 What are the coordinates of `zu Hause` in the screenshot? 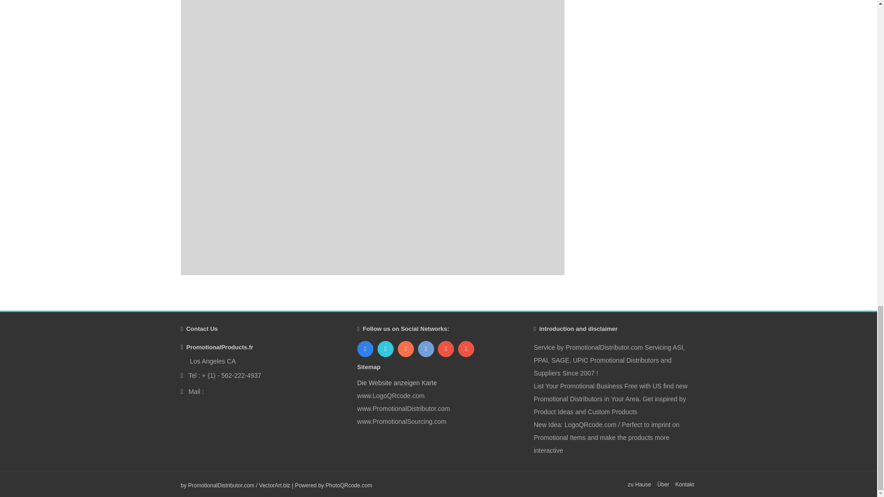 It's located at (639, 484).